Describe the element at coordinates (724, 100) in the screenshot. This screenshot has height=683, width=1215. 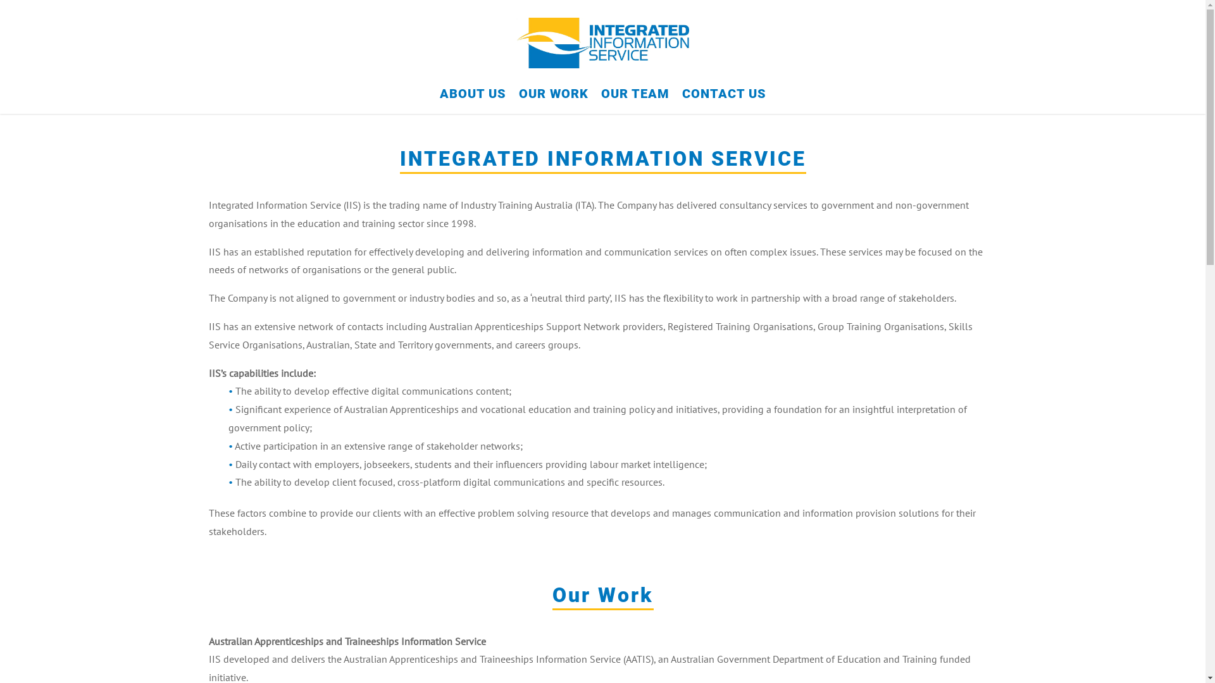
I see `CONTACT US` at that location.